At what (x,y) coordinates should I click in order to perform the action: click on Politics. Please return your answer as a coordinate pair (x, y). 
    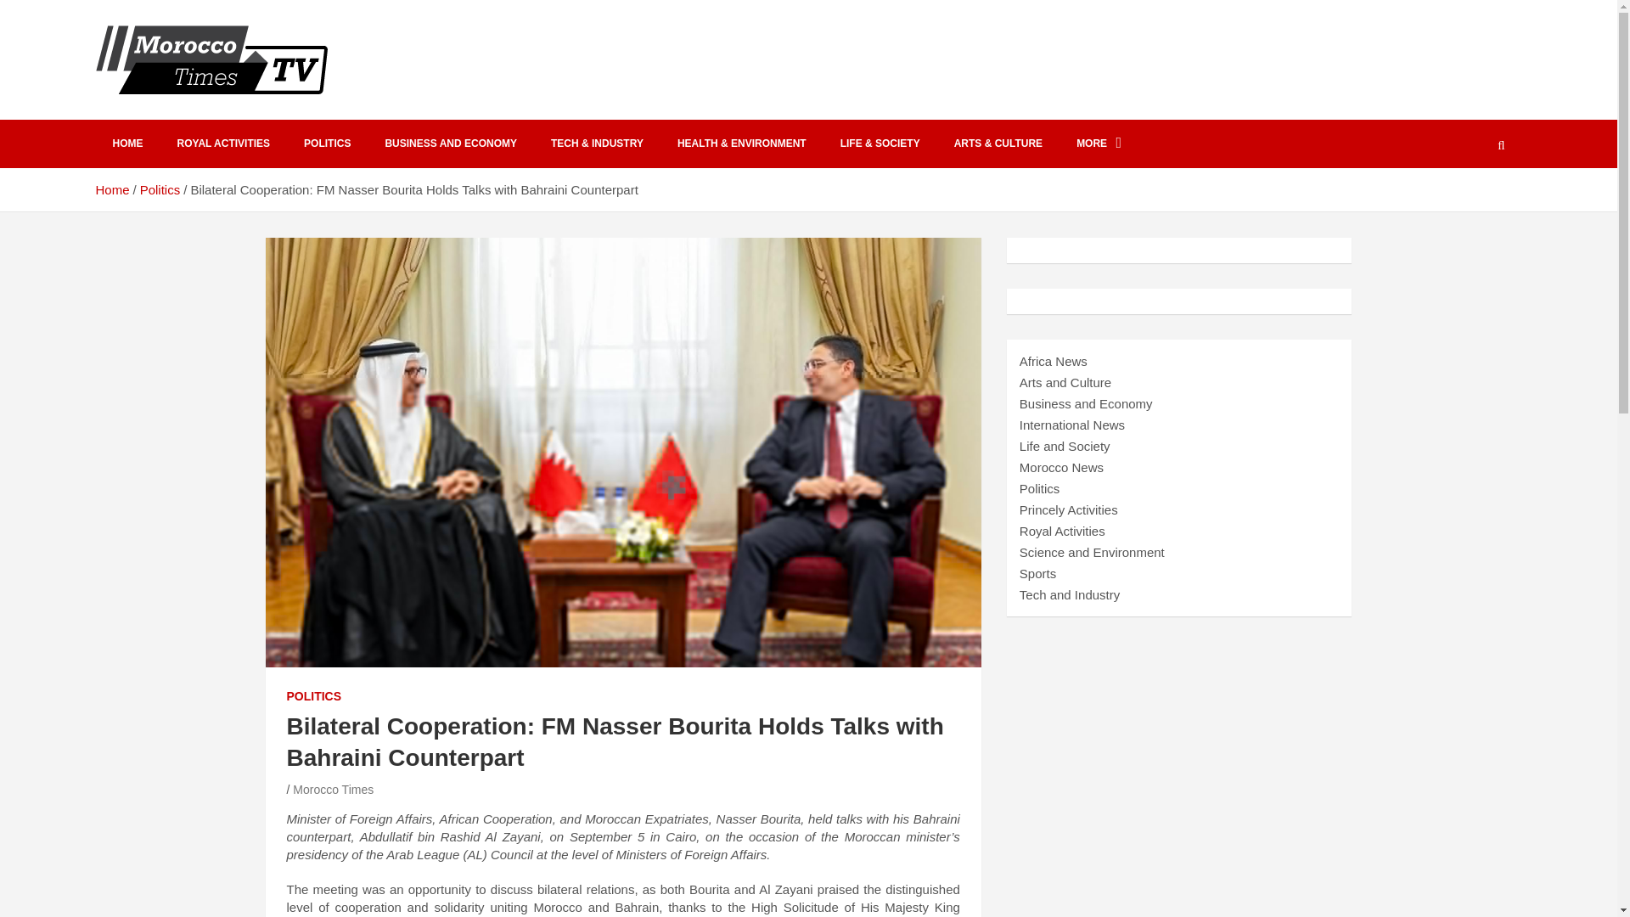
    Looking at the image, I should click on (160, 189).